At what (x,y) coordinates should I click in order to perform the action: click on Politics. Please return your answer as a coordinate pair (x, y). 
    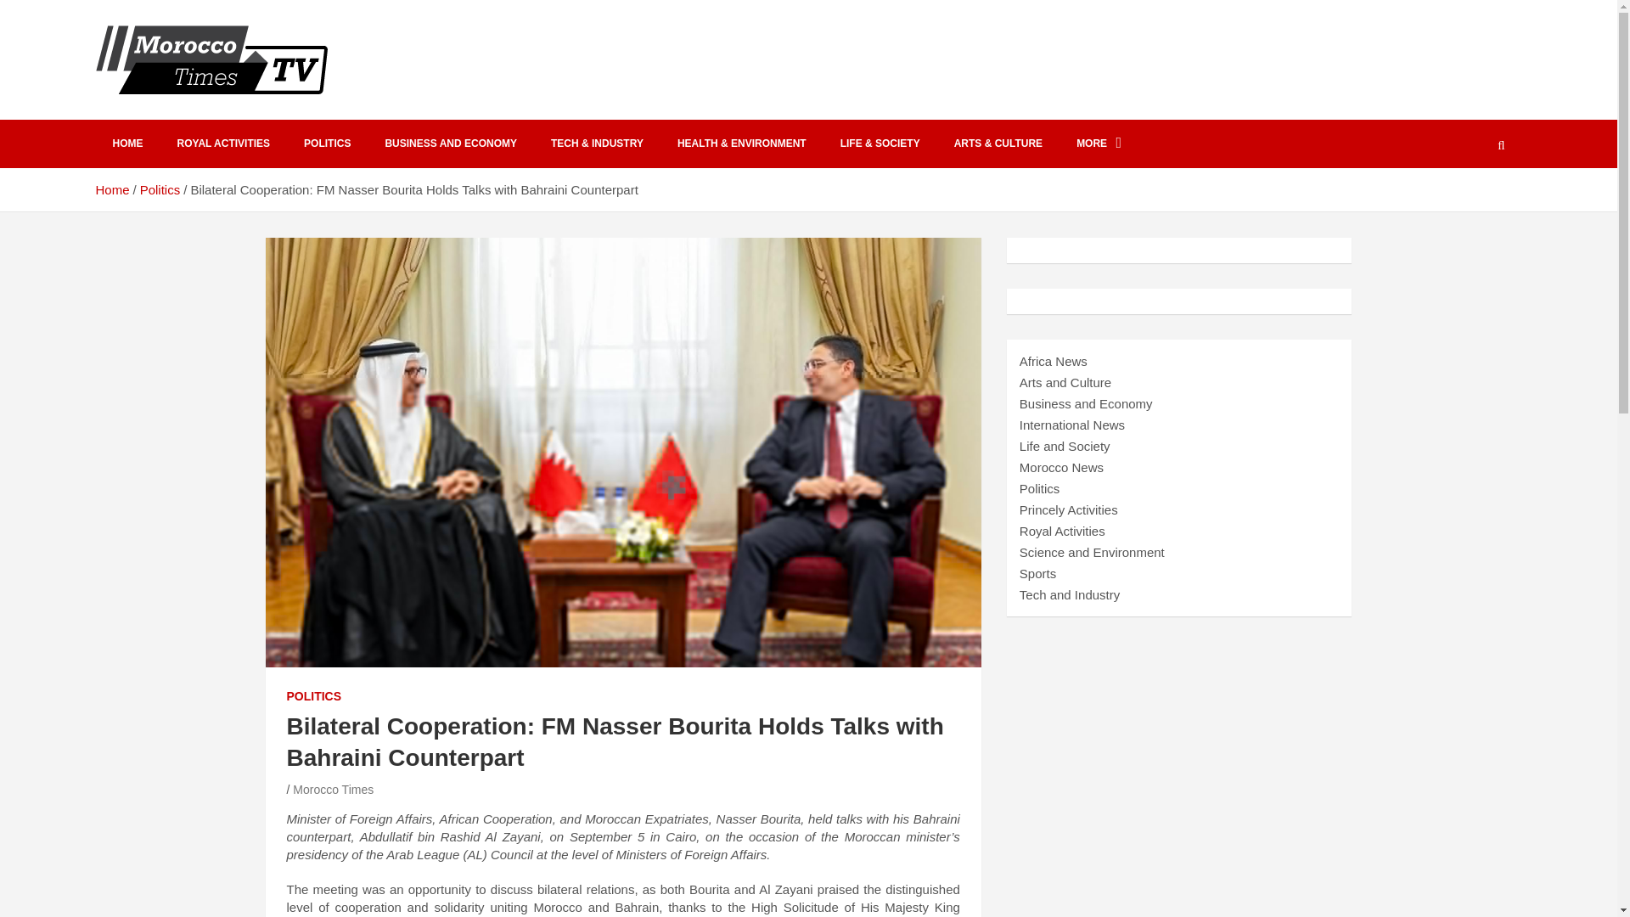
    Looking at the image, I should click on (160, 189).